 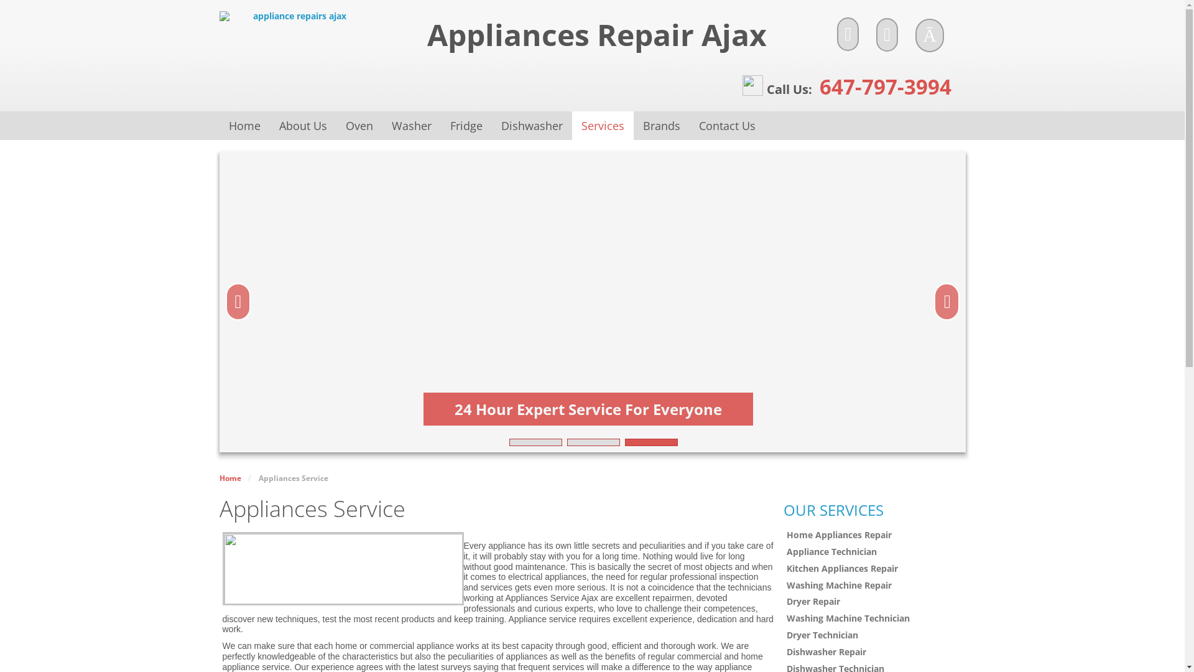 What do you see at coordinates (603, 126) in the screenshot?
I see `Services` at bounding box center [603, 126].